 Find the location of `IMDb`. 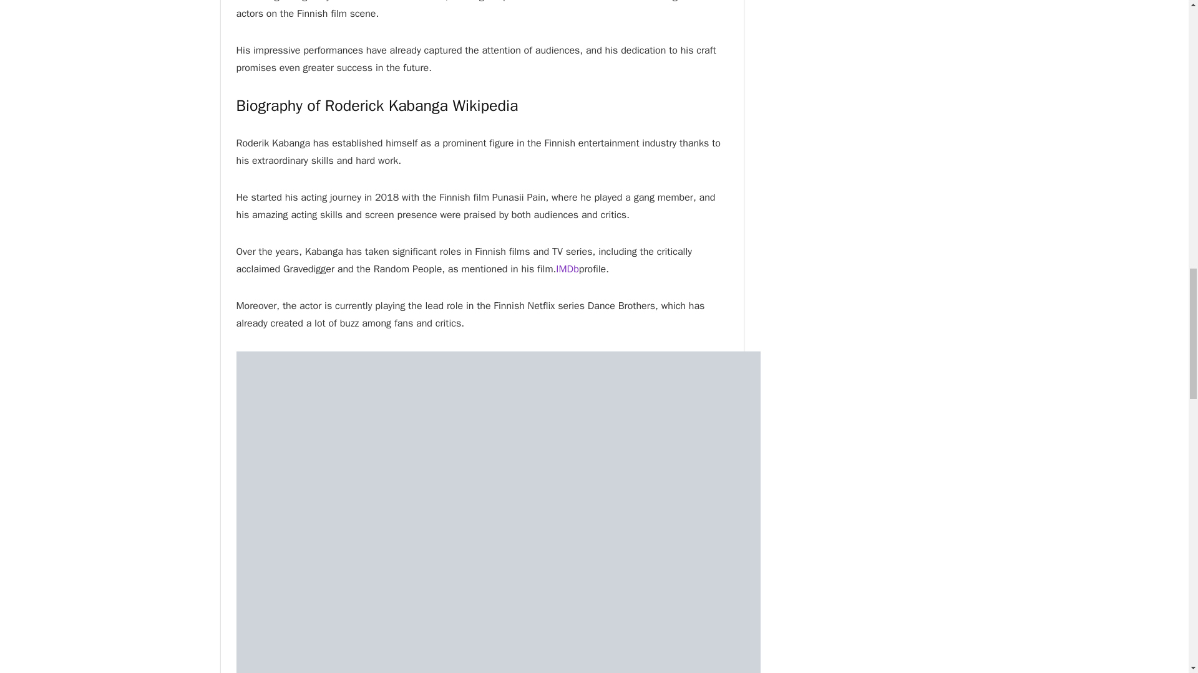

IMDb is located at coordinates (567, 269).